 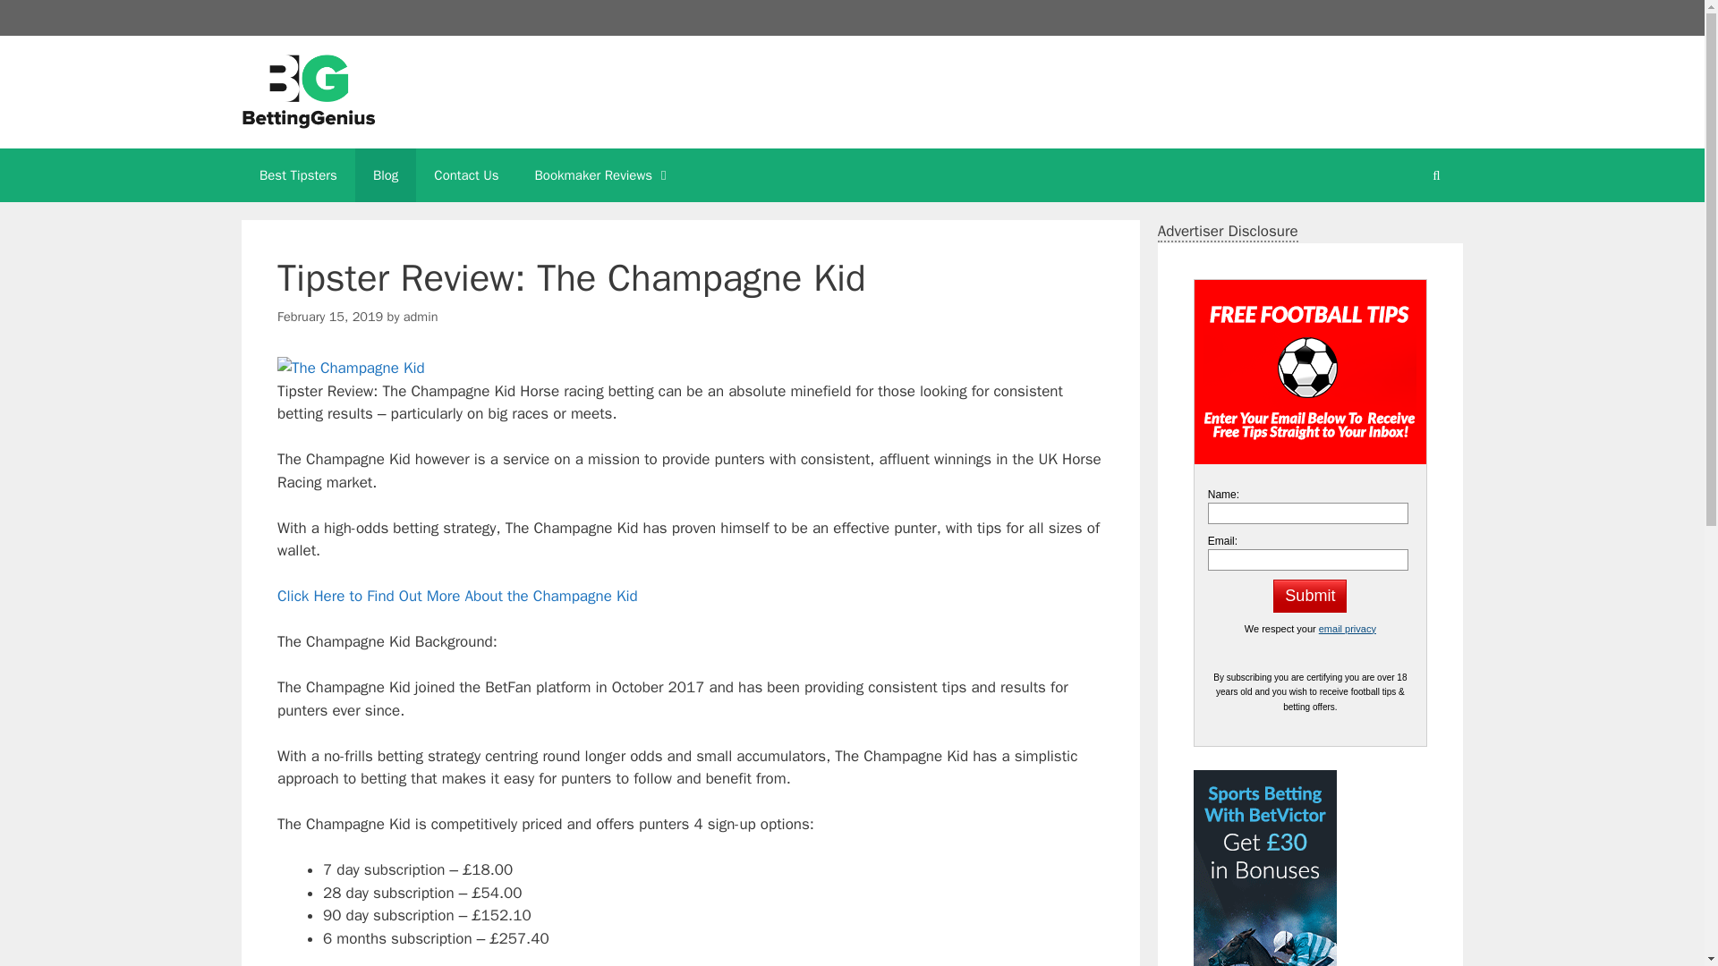 What do you see at coordinates (1310, 596) in the screenshot?
I see `Submit` at bounding box center [1310, 596].